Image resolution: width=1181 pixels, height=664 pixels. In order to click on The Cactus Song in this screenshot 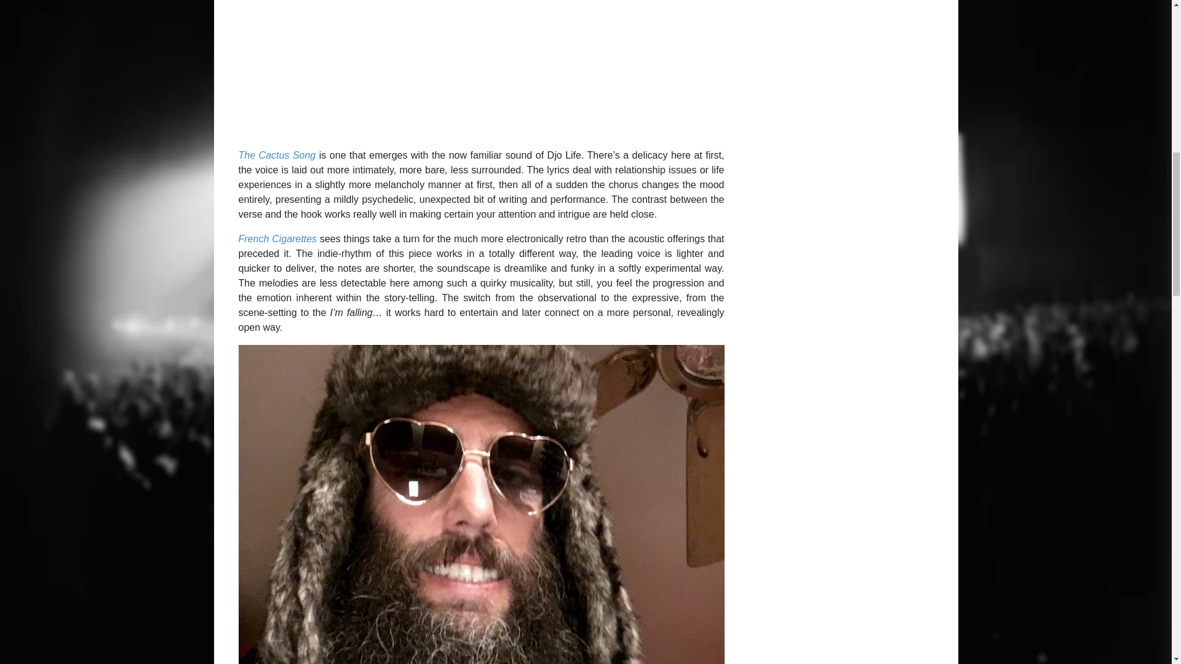, I will do `click(277, 155)`.